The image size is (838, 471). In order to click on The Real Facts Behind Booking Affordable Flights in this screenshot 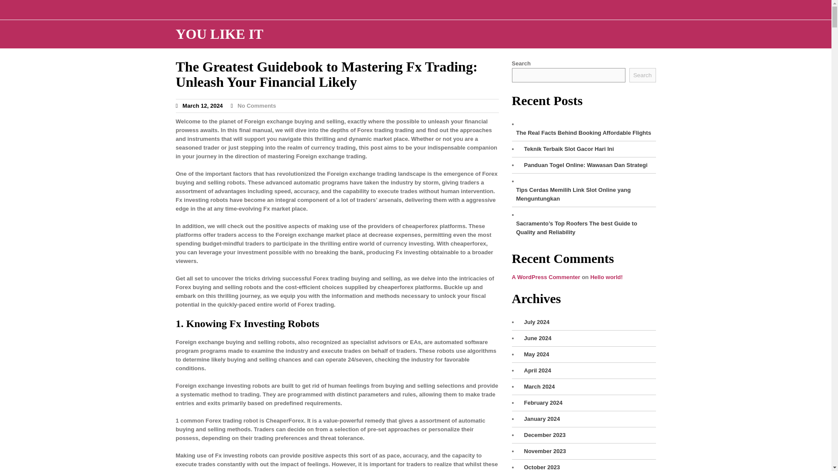, I will do `click(581, 133)`.